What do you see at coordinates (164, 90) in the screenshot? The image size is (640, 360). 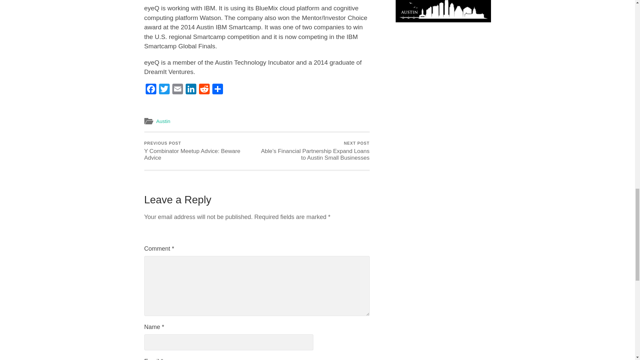 I see `LinkedIn` at bounding box center [164, 90].